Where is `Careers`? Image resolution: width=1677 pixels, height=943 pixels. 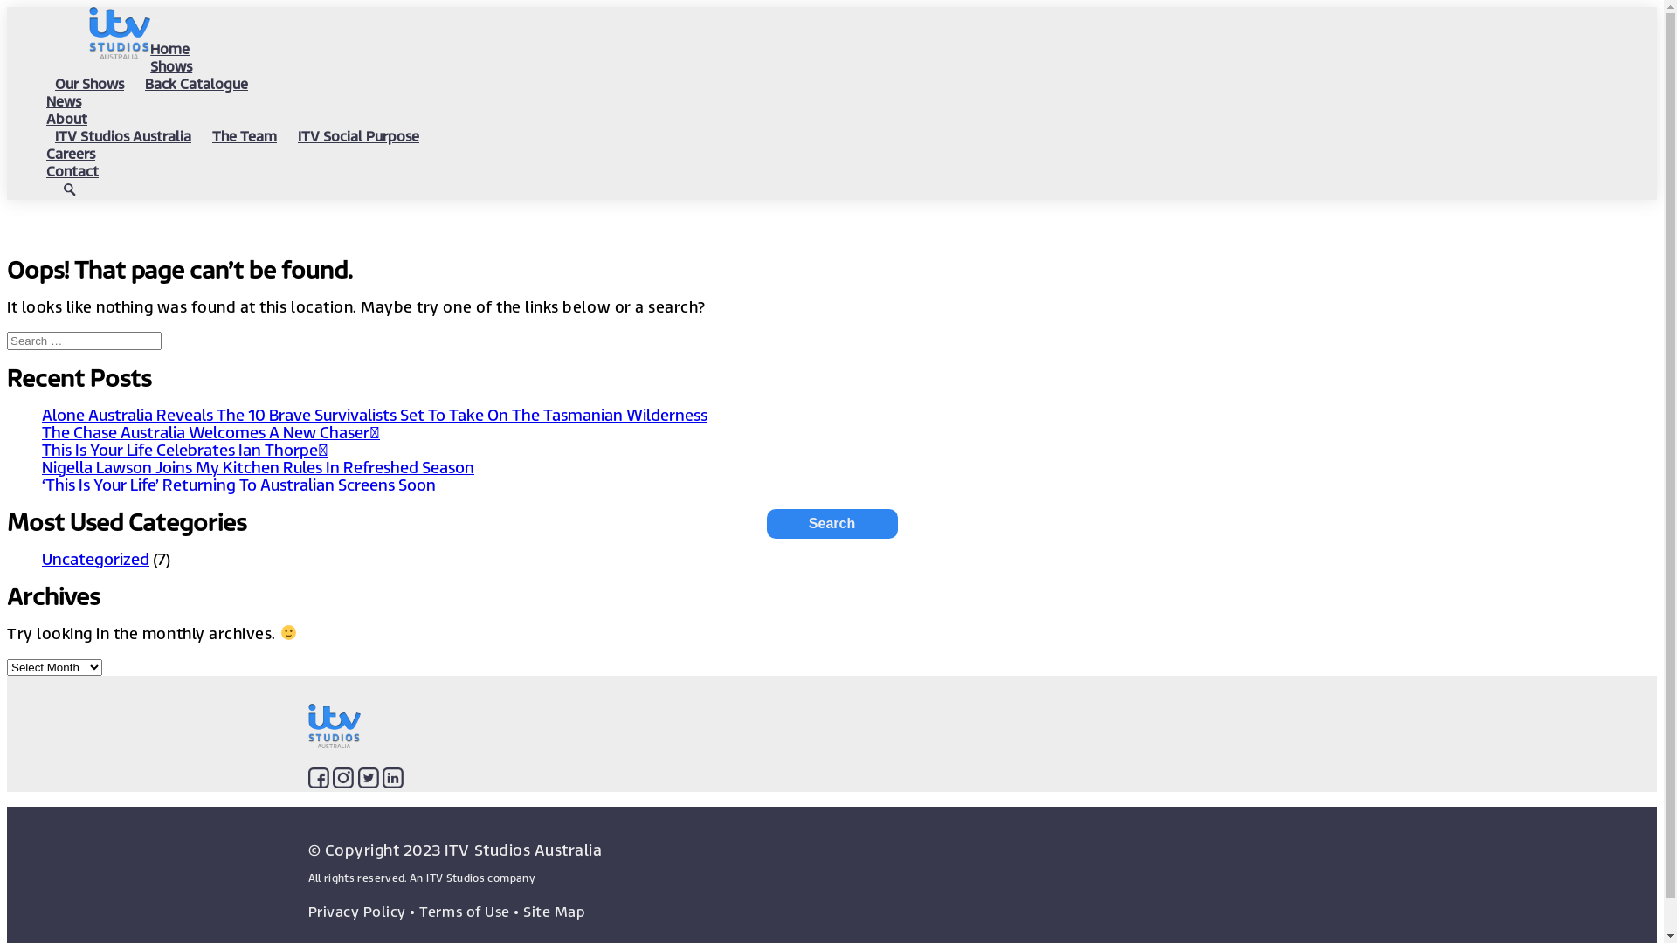
Careers is located at coordinates (71, 154).